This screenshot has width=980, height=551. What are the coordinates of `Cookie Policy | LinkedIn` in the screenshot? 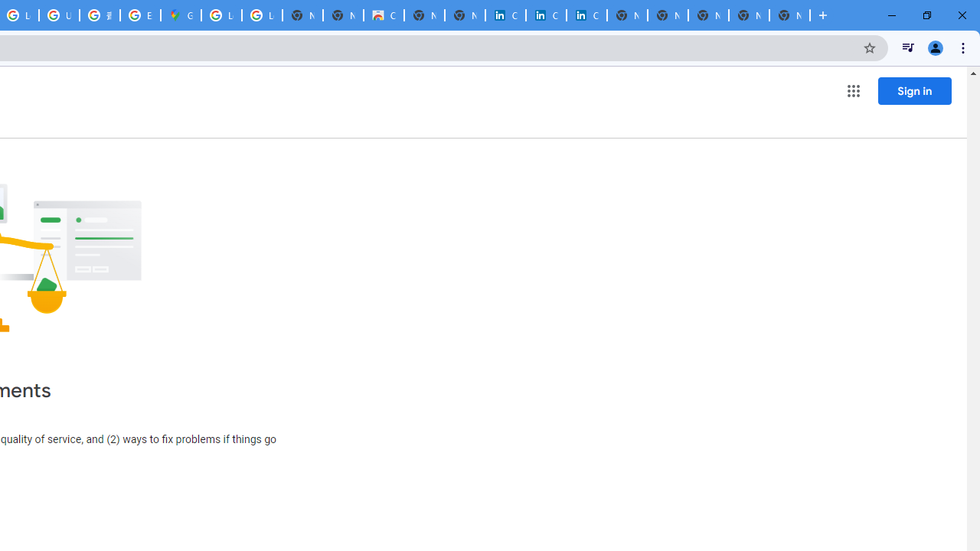 It's located at (505, 15).